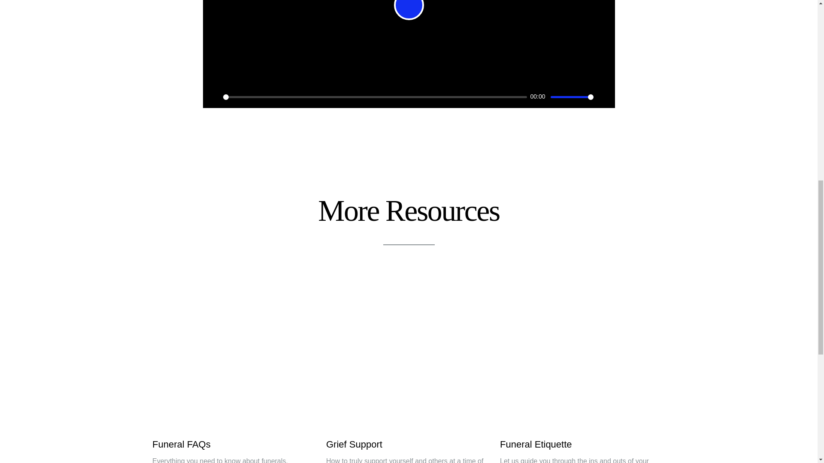 This screenshot has height=463, width=824. What do you see at coordinates (603, 96) in the screenshot?
I see `Enter fullscreen` at bounding box center [603, 96].